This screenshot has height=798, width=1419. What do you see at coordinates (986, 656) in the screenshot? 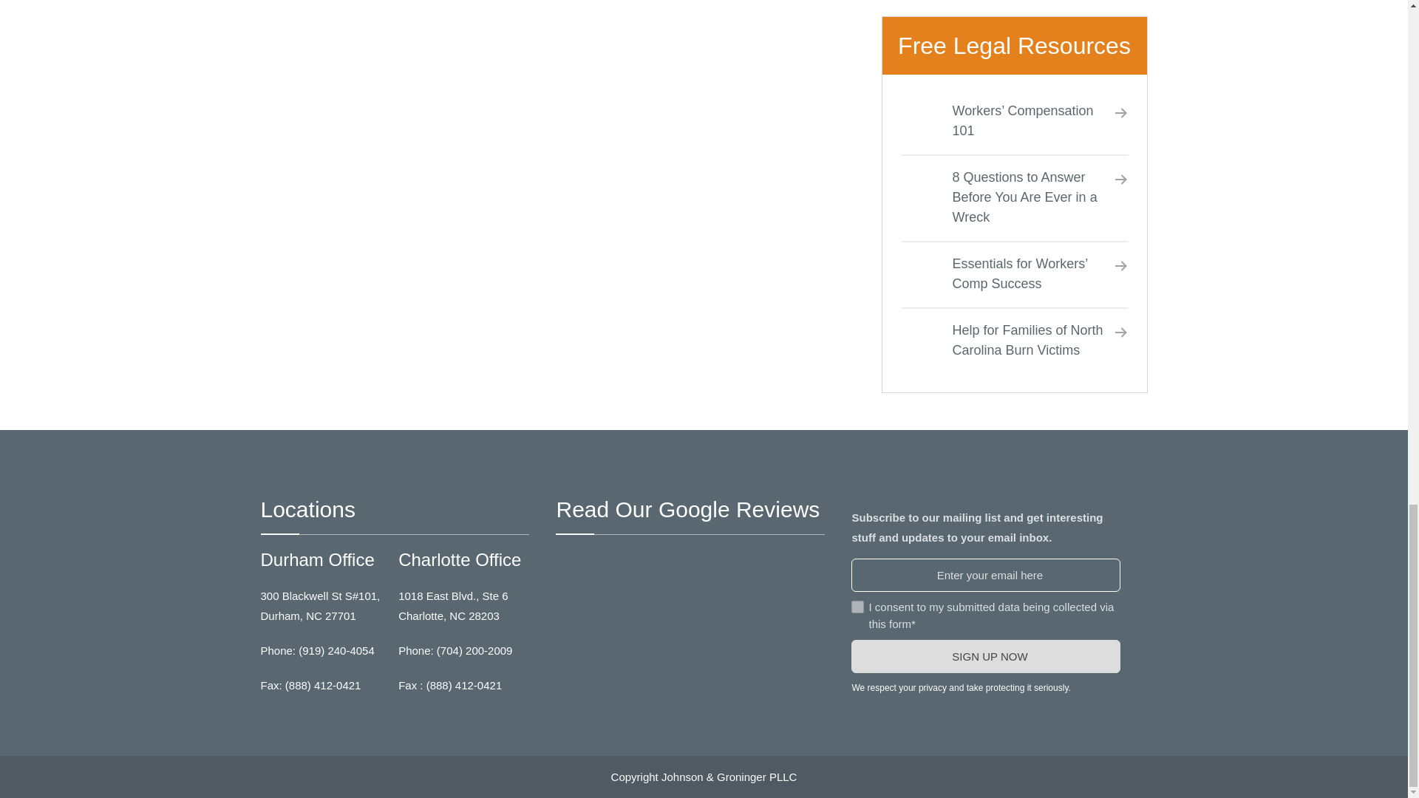
I see `Sign Up Now` at bounding box center [986, 656].